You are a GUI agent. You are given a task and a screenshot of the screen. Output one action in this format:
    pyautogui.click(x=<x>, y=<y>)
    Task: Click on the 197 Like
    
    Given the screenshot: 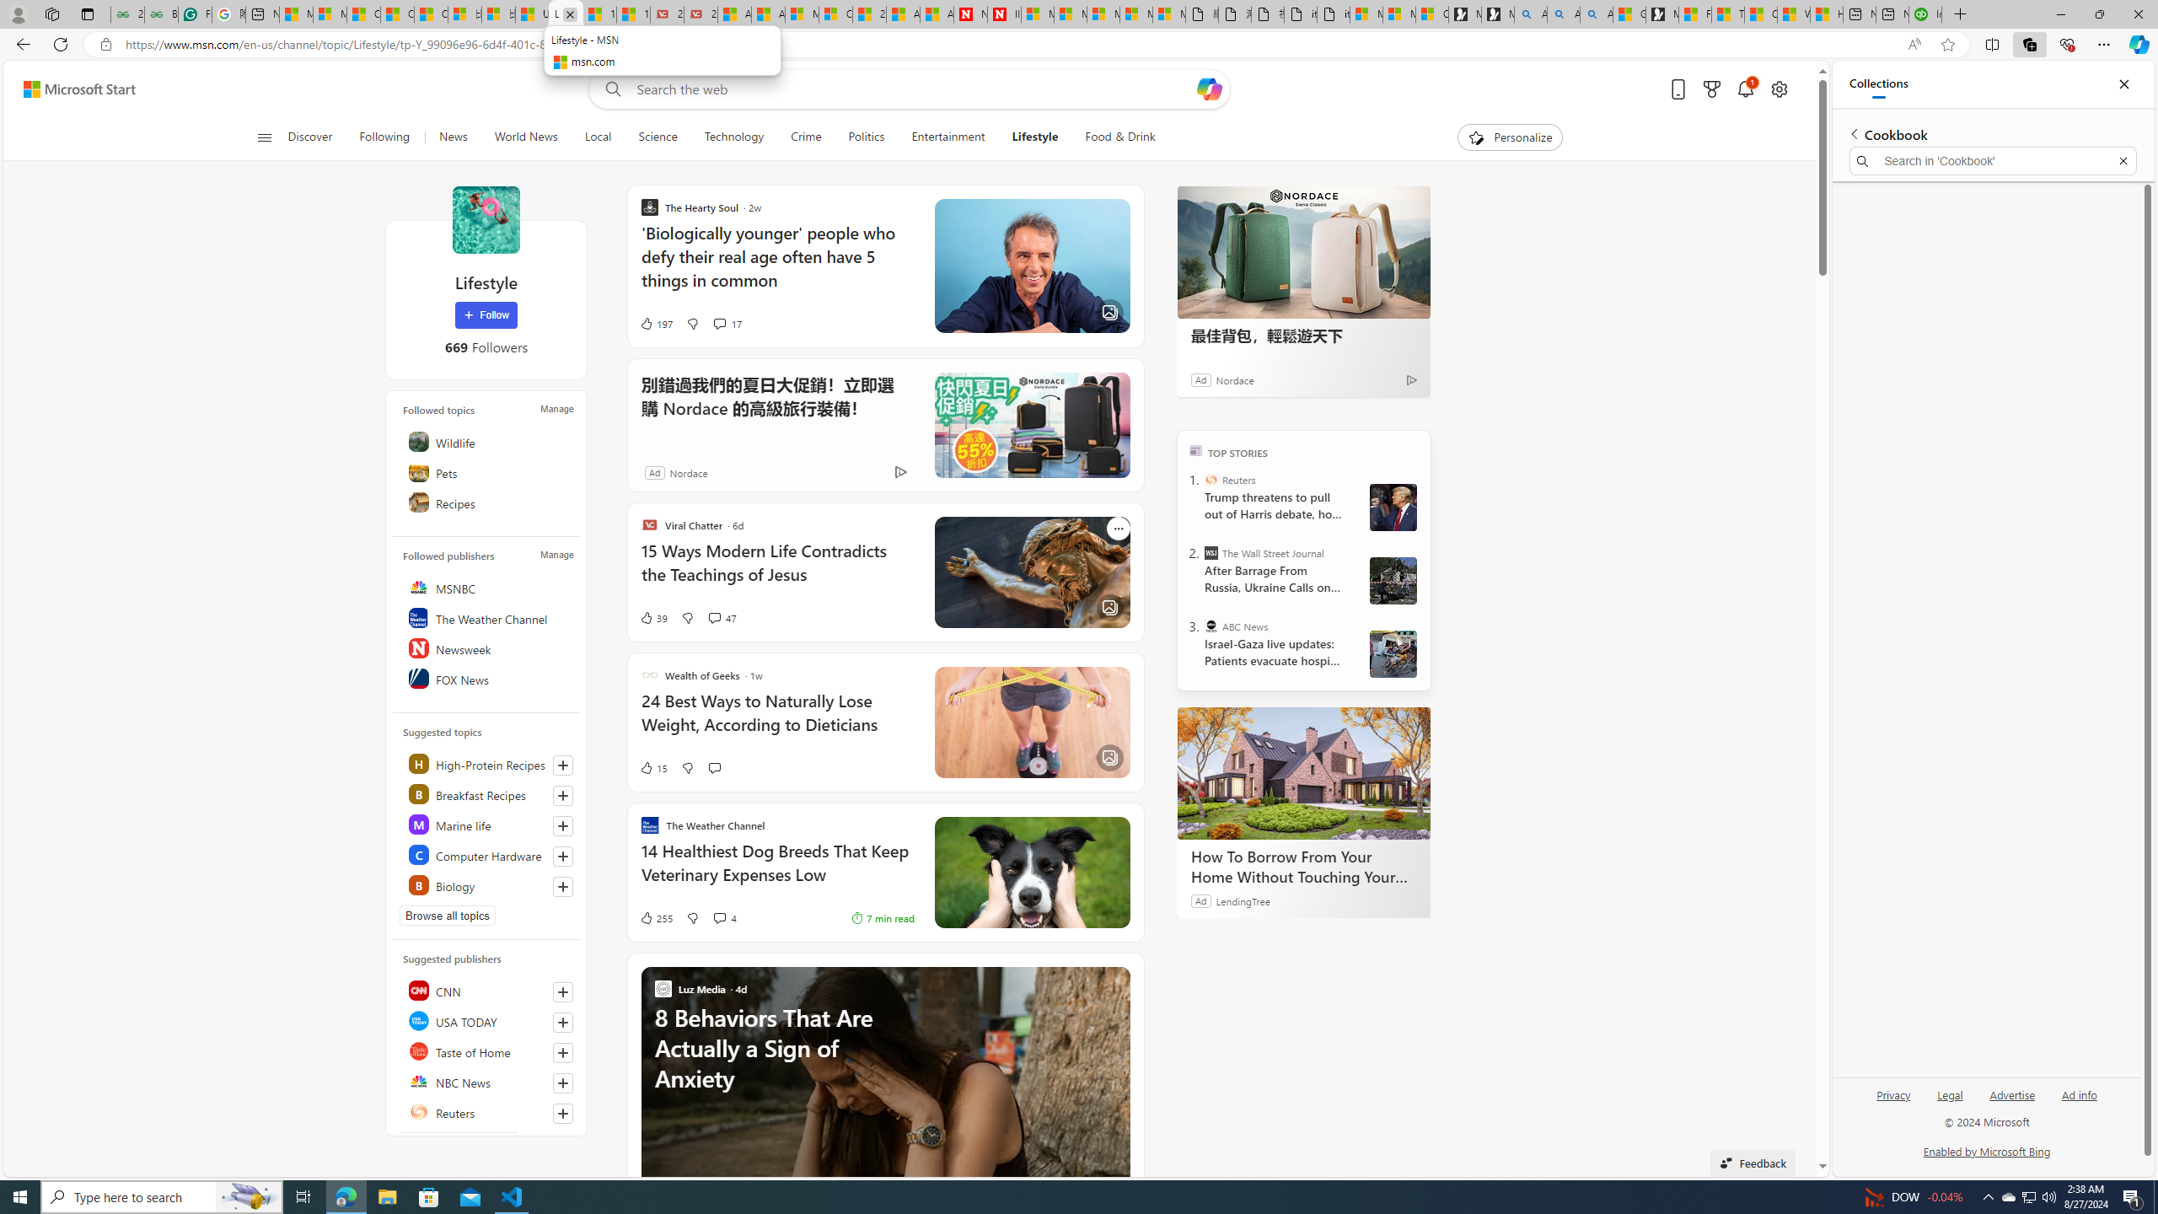 What is the action you would take?
    pyautogui.click(x=656, y=324)
    